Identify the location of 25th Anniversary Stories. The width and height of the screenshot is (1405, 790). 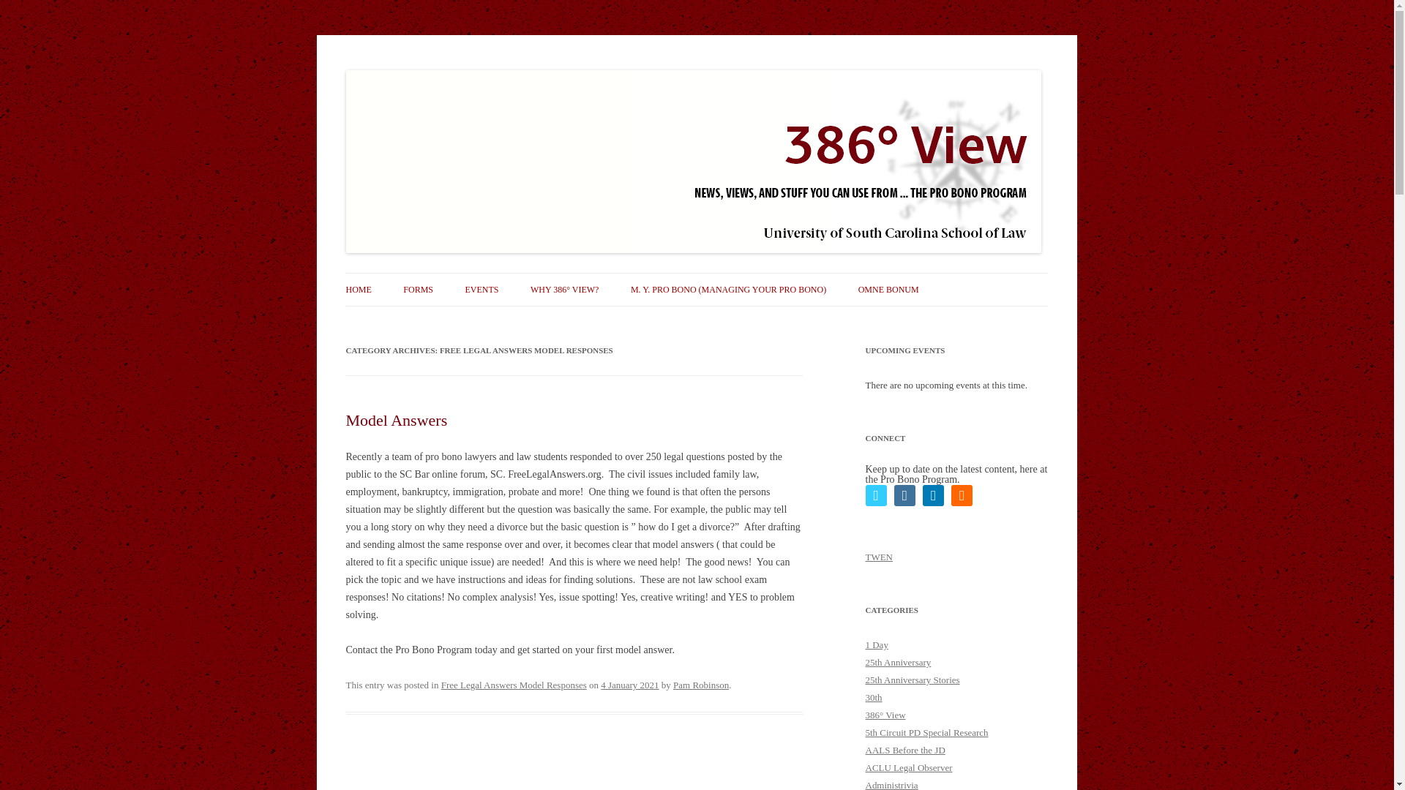
(912, 680).